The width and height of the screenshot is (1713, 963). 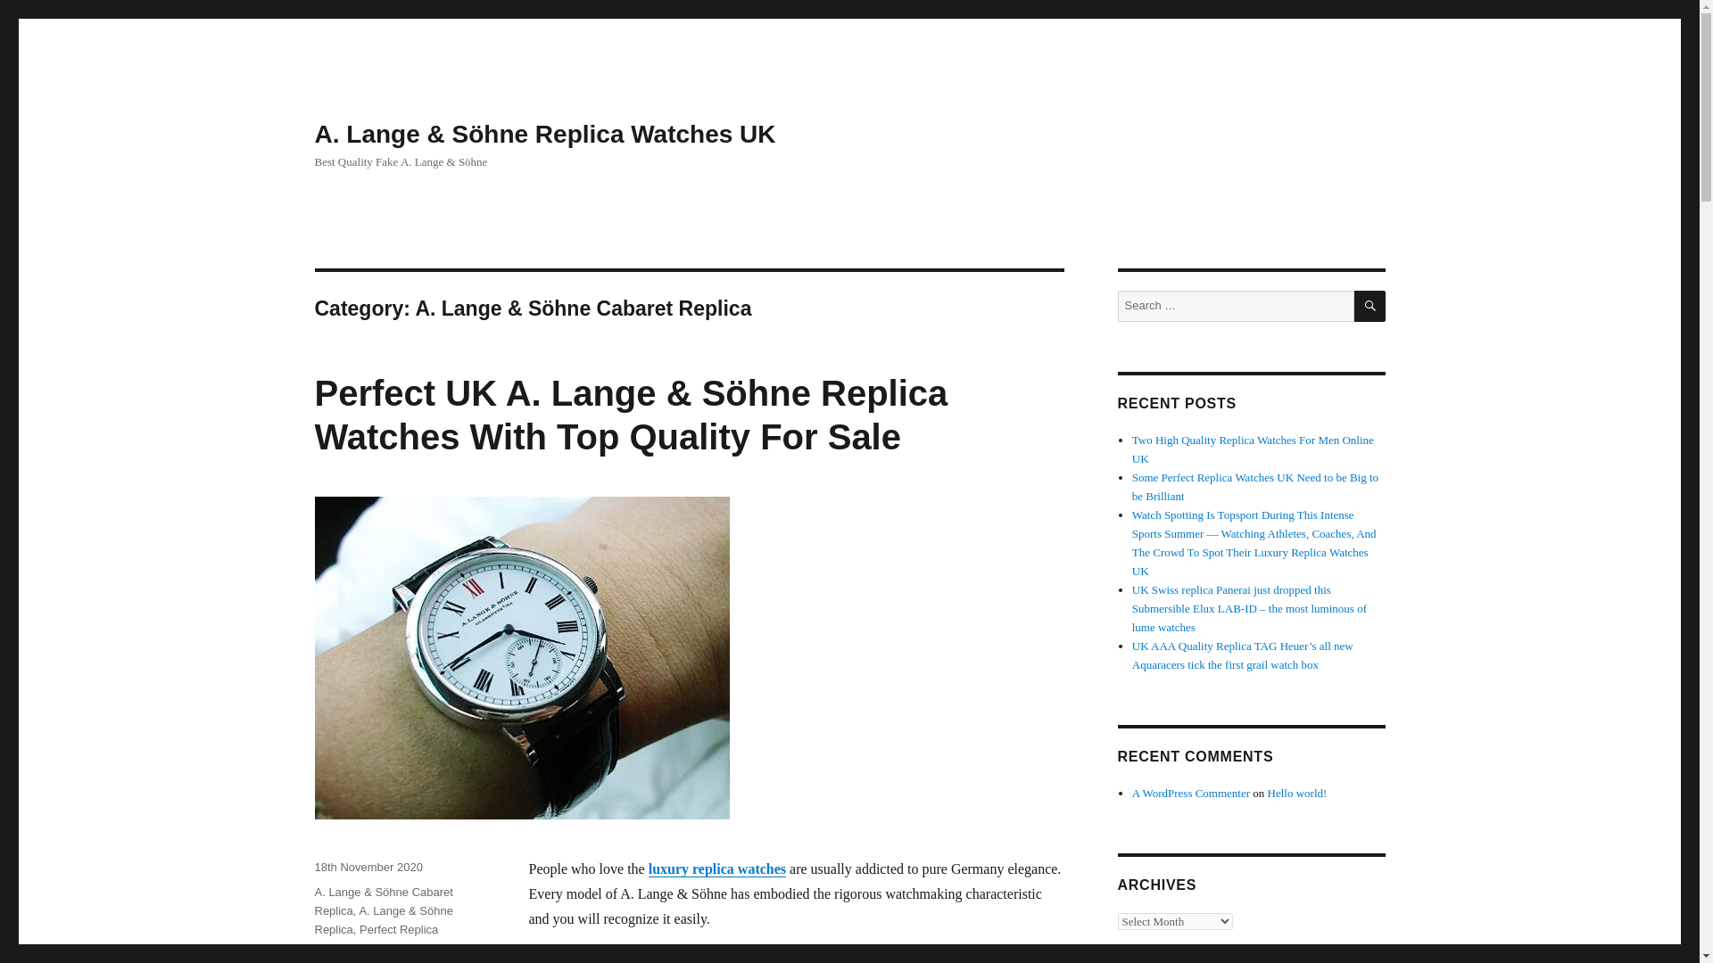 What do you see at coordinates (1191, 794) in the screenshot?
I see `A WordPress Commenter` at bounding box center [1191, 794].